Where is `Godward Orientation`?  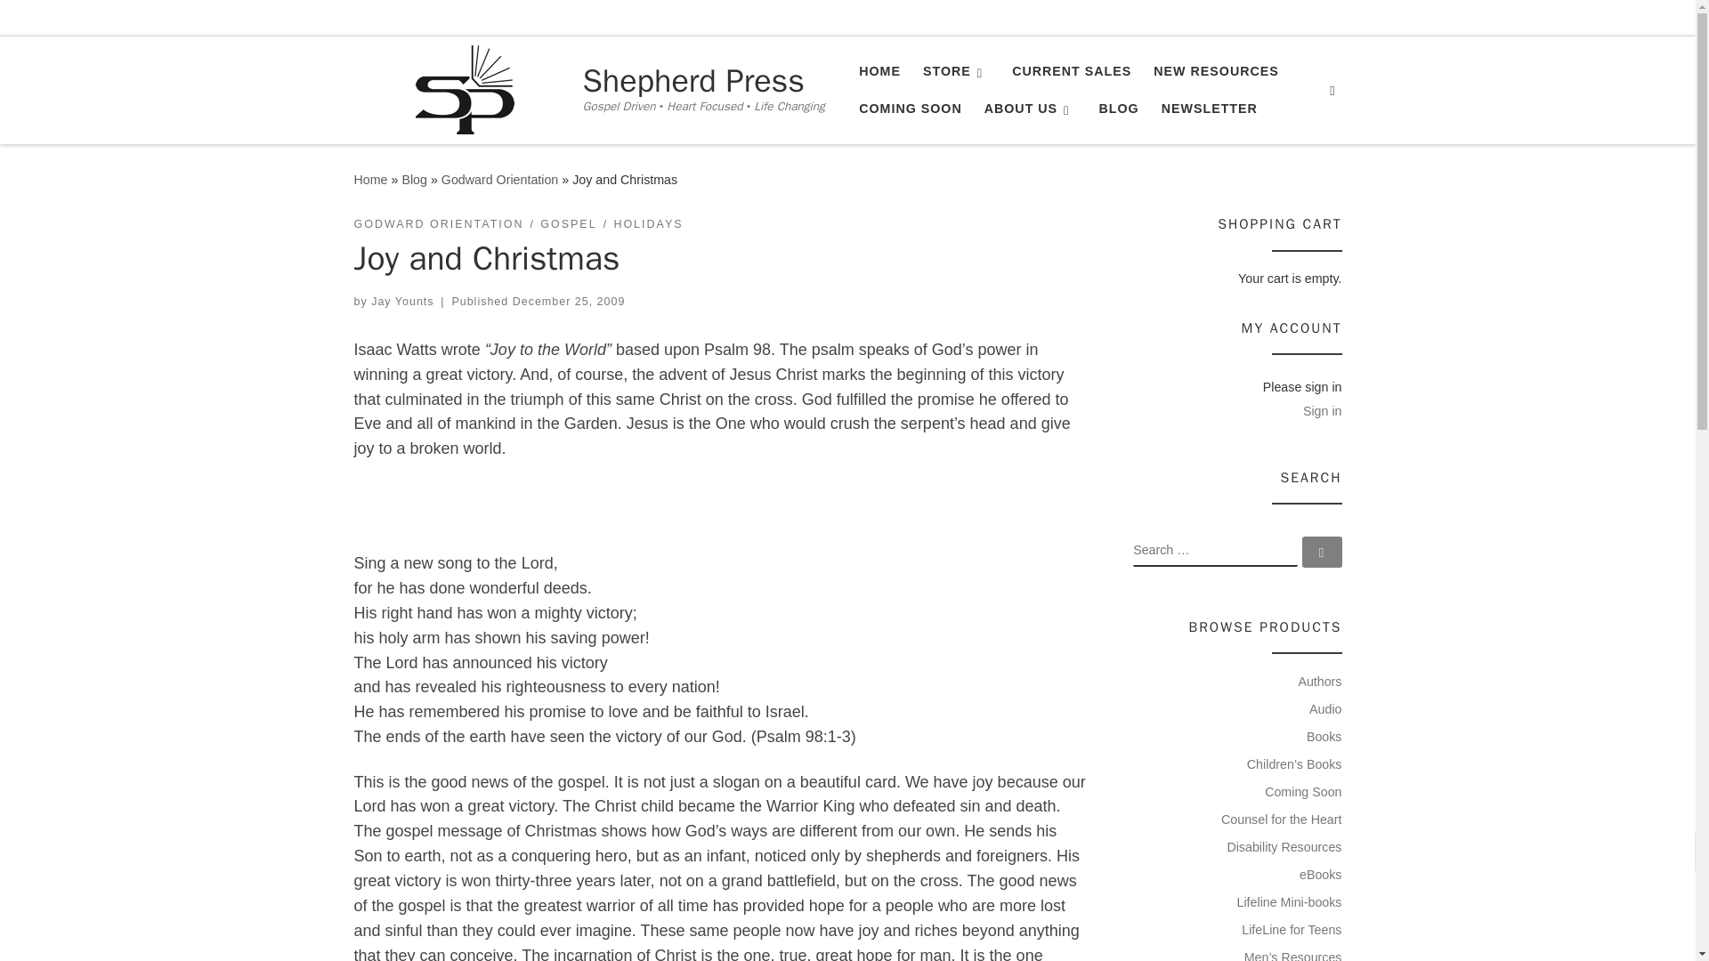 Godward Orientation is located at coordinates (499, 180).